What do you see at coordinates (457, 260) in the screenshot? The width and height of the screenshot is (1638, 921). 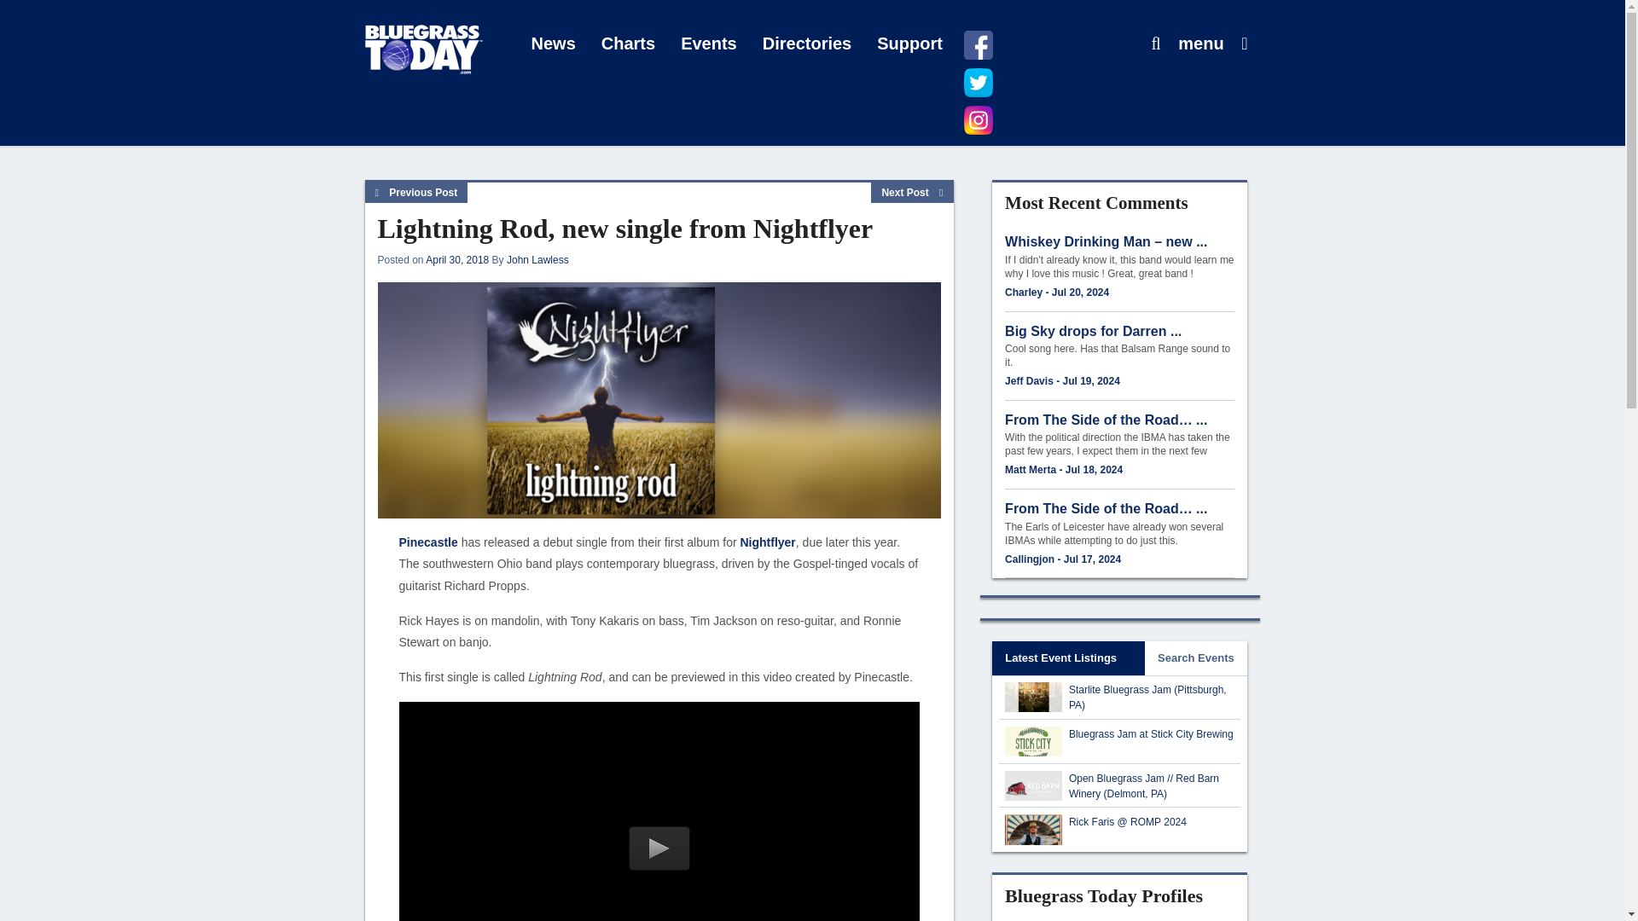 I see `April 30, 2018` at bounding box center [457, 260].